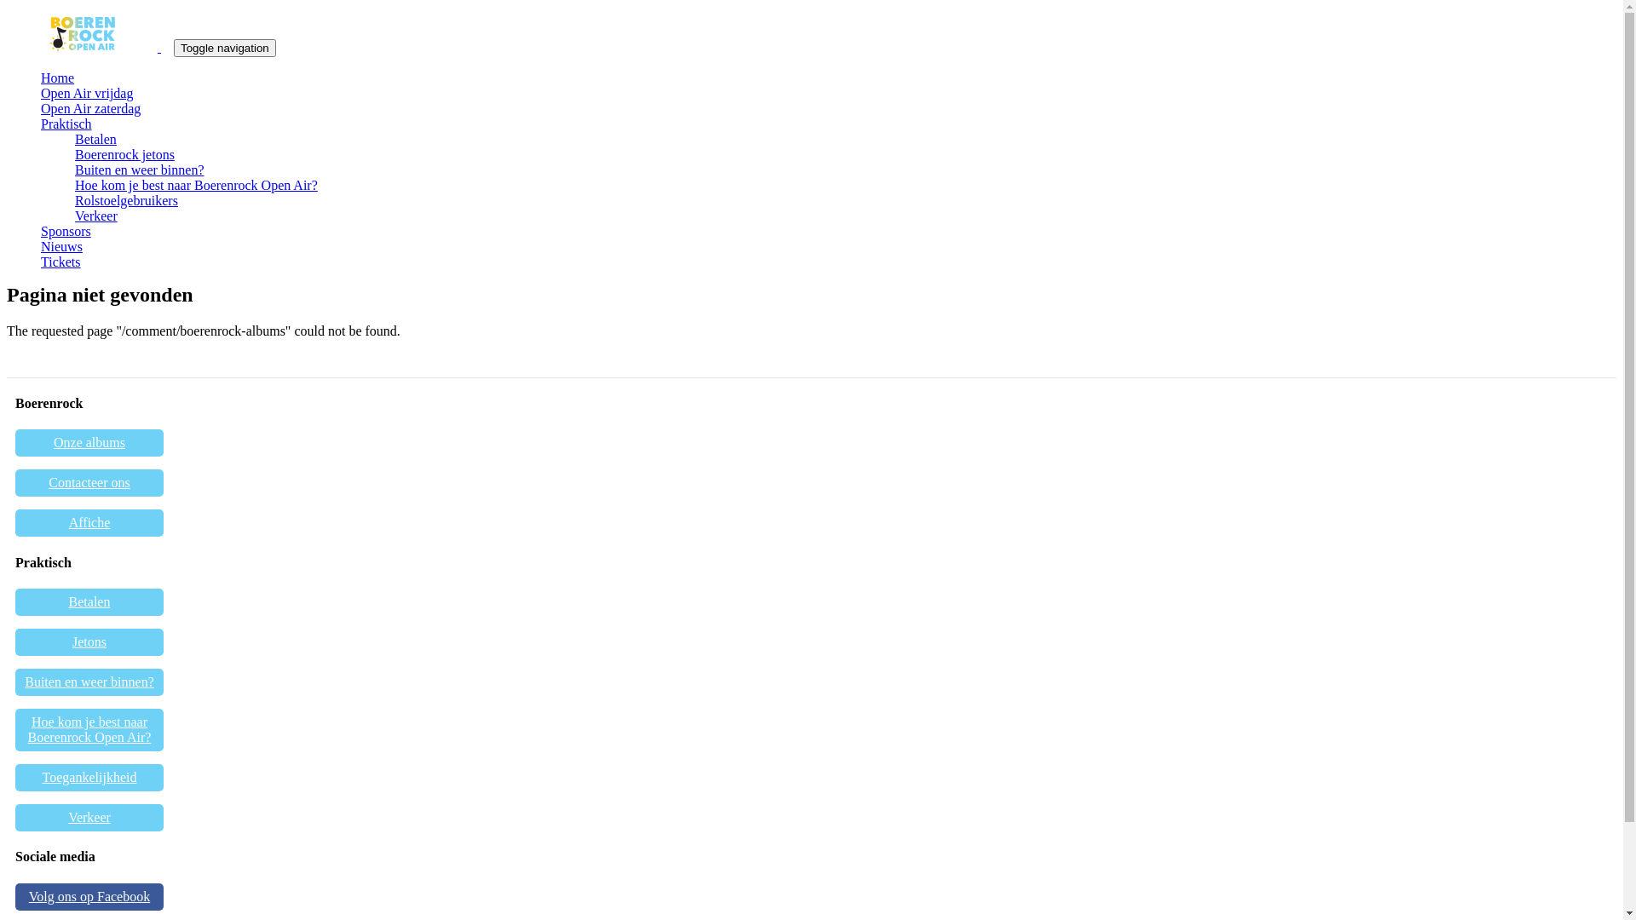  Describe the element at coordinates (89, 778) in the screenshot. I see `Toegankelijkheid` at that location.